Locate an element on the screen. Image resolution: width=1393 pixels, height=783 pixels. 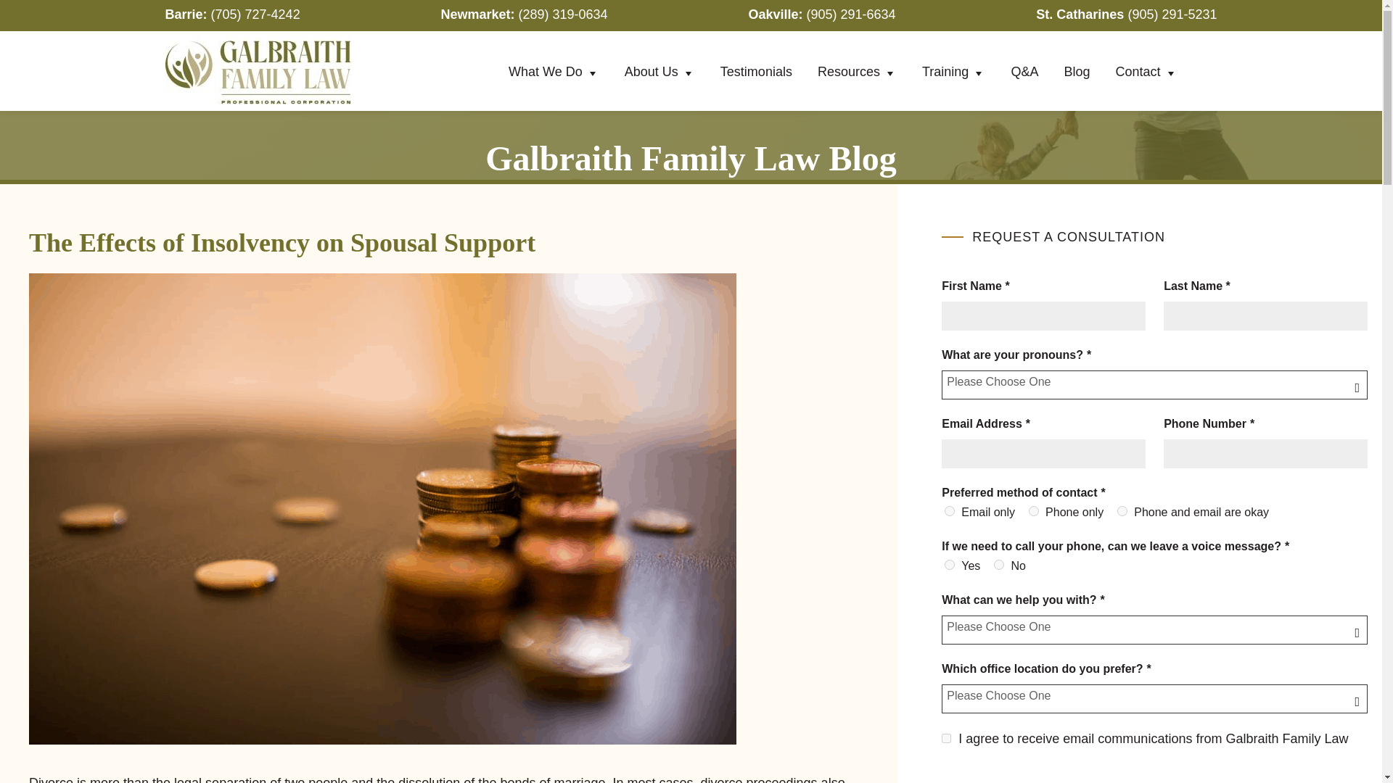
Phone and email are okay is located at coordinates (1122, 510).